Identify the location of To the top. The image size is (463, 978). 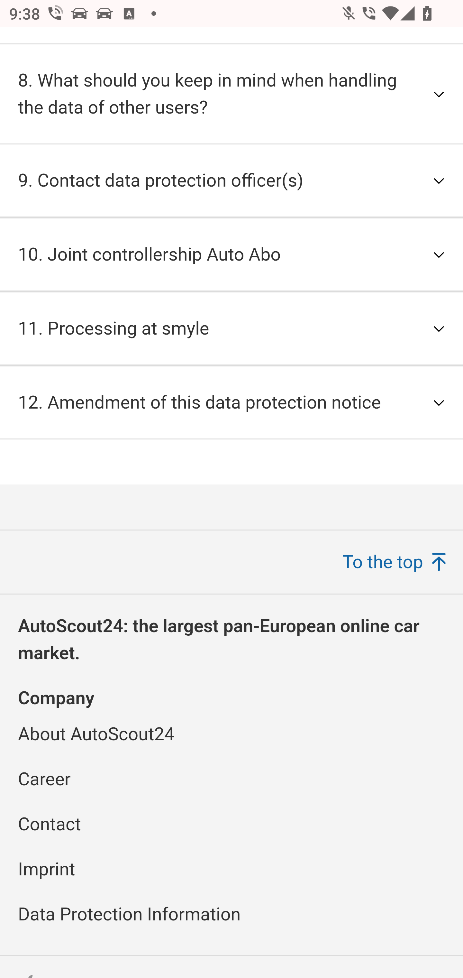
(394, 562).